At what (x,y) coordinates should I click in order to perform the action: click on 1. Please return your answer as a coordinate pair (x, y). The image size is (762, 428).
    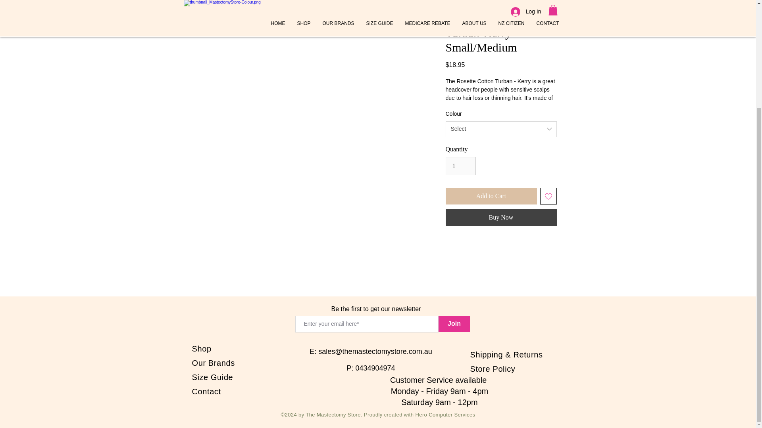
    Looking at the image, I should click on (460, 166).